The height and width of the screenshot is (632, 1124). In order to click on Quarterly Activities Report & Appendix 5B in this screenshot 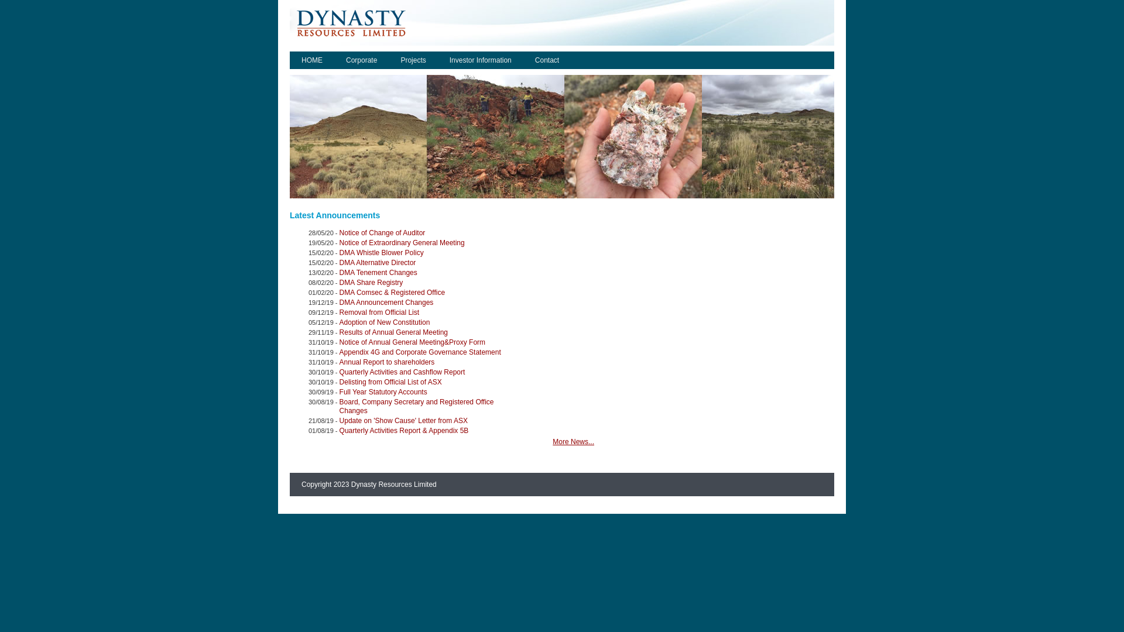, I will do `click(426, 431)`.